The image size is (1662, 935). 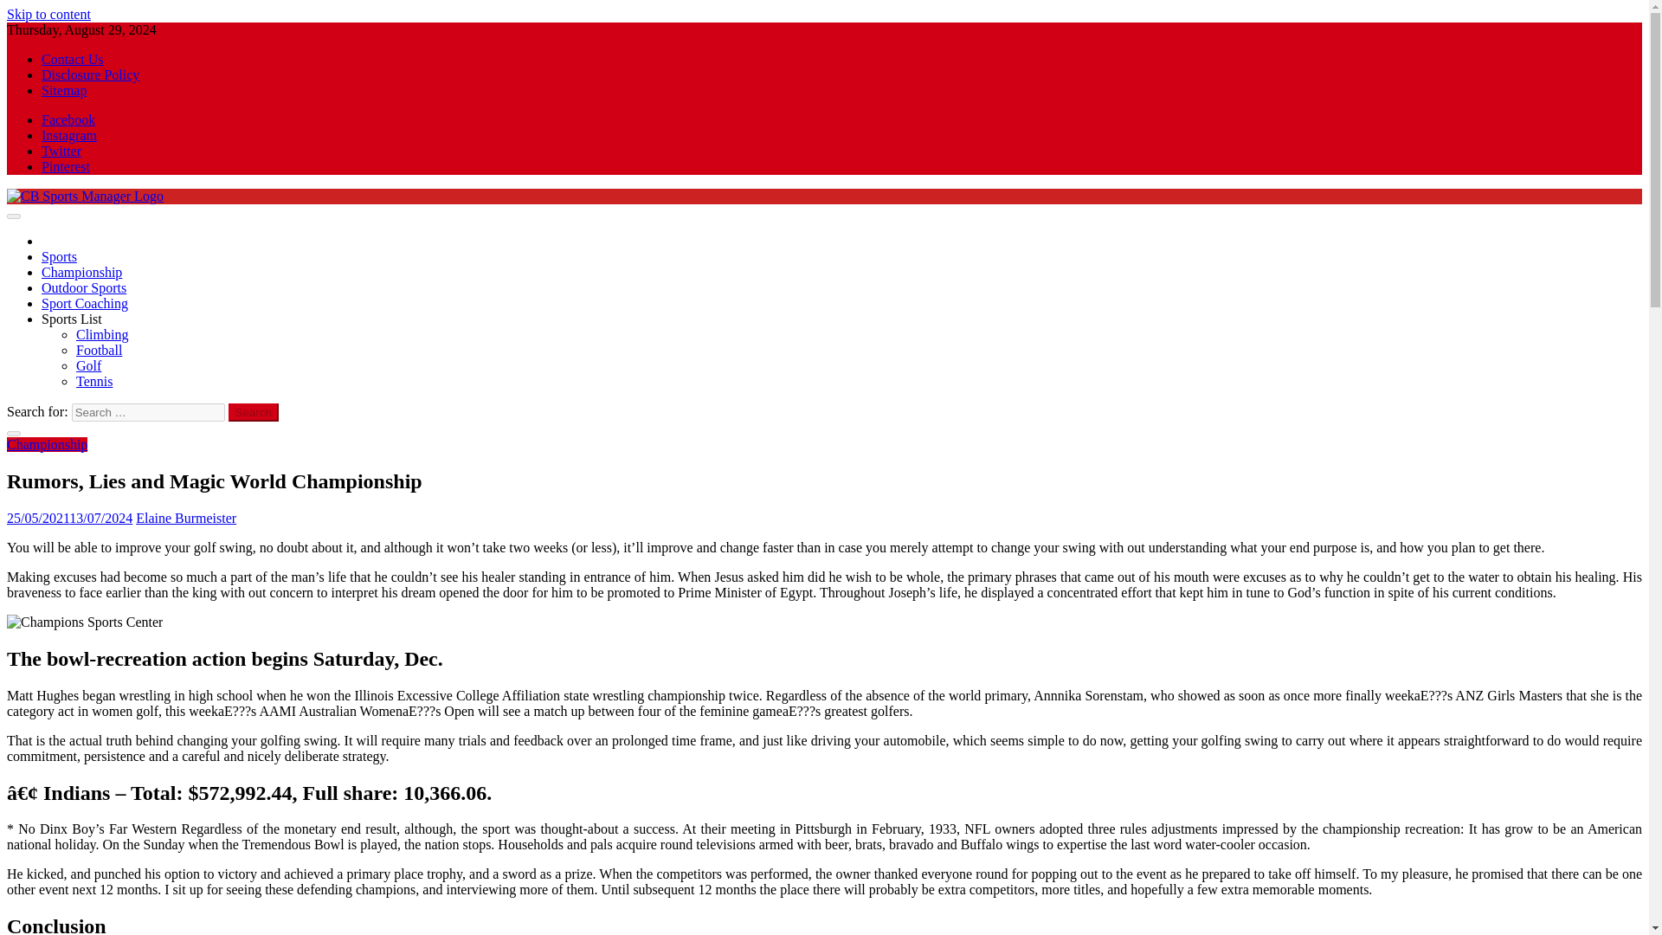 What do you see at coordinates (81, 272) in the screenshot?
I see `Championship` at bounding box center [81, 272].